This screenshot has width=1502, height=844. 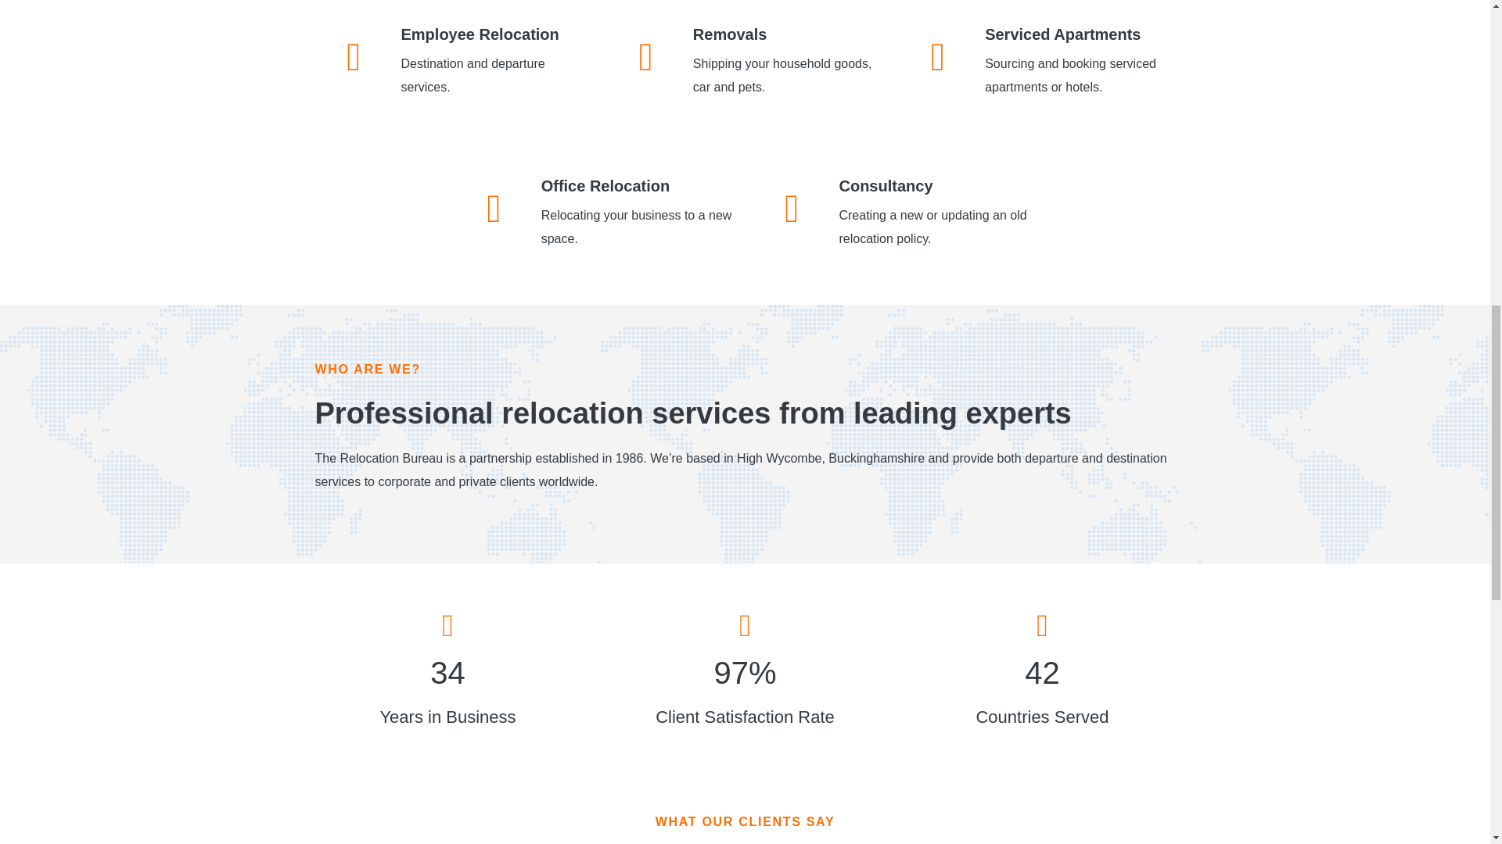 I want to click on Removals, so click(x=730, y=34).